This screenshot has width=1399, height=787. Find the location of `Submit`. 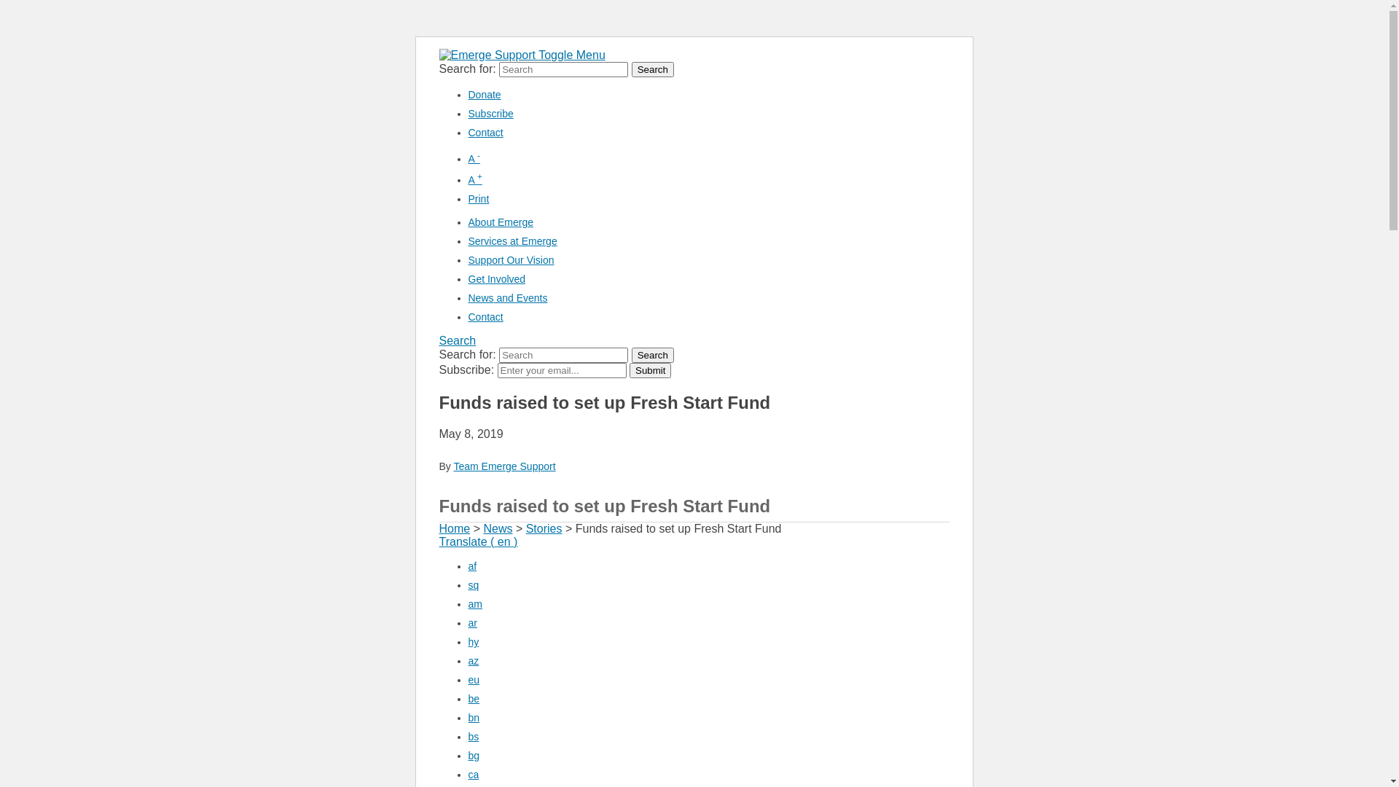

Submit is located at coordinates (650, 370).